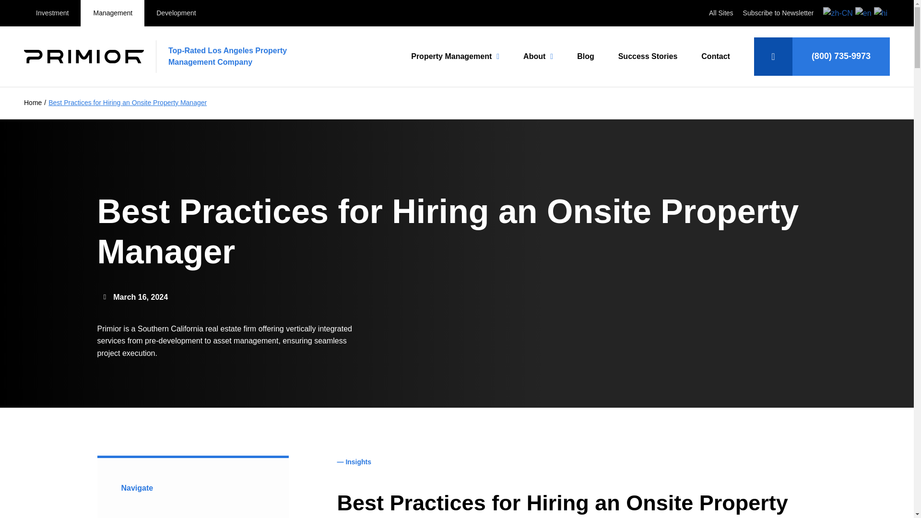 The width and height of the screenshot is (921, 518). I want to click on Subscribe to Newsletter, so click(779, 13).